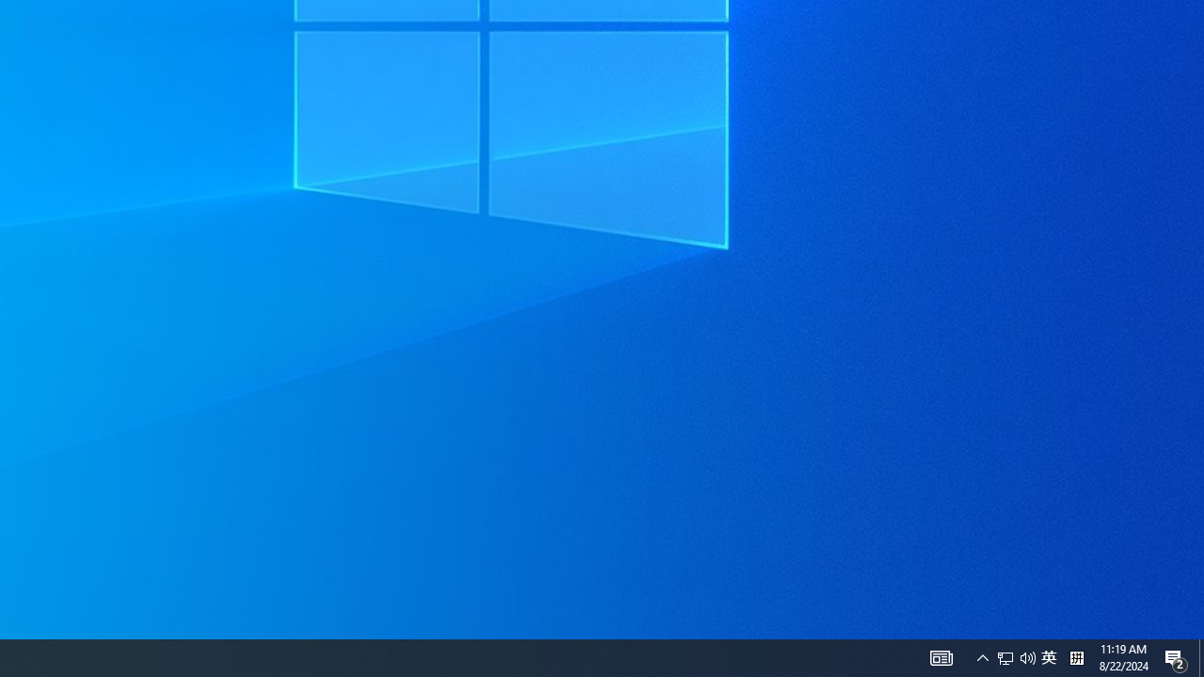  Describe the element at coordinates (1049, 658) in the screenshot. I see `Tray Input Indicator - Chinese (Simplified, China)` at that location.